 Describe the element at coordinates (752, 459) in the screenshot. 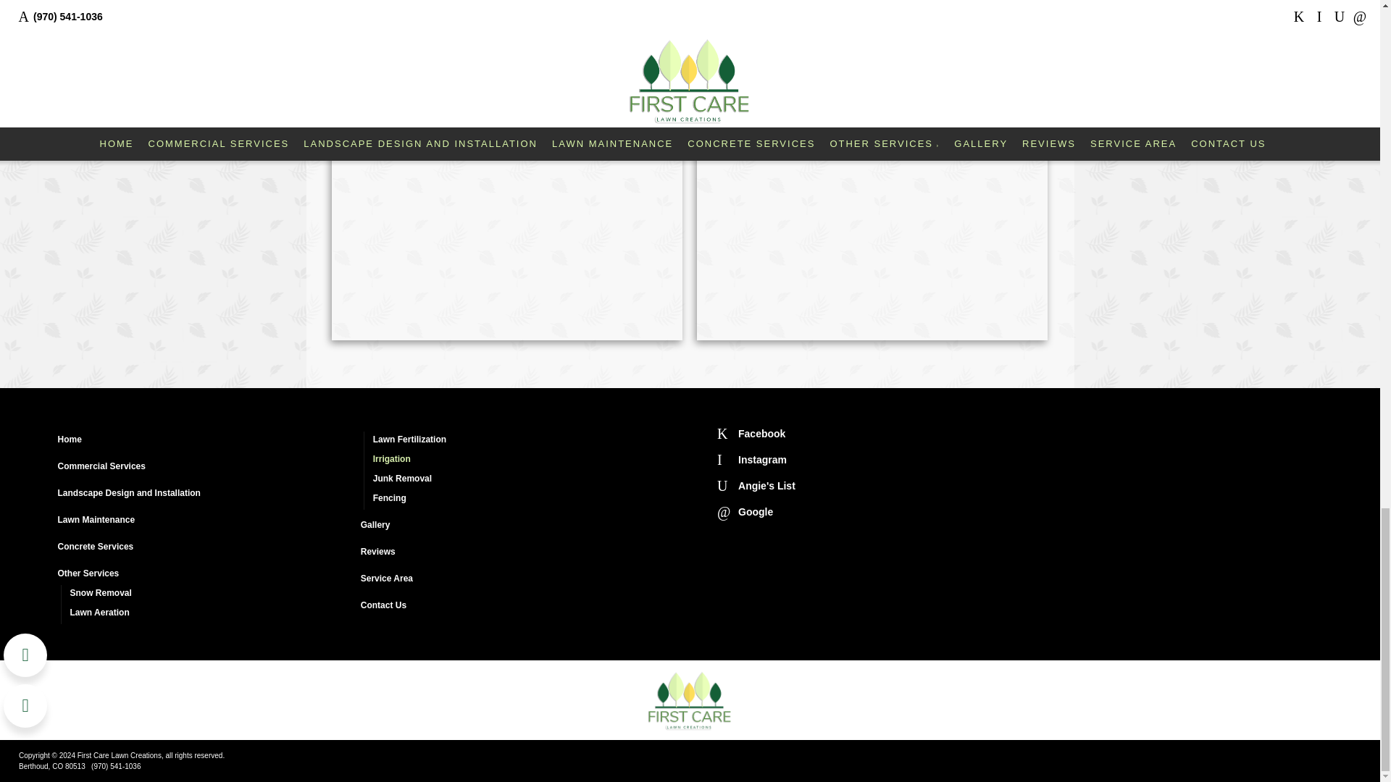

I see `Instagram` at that location.